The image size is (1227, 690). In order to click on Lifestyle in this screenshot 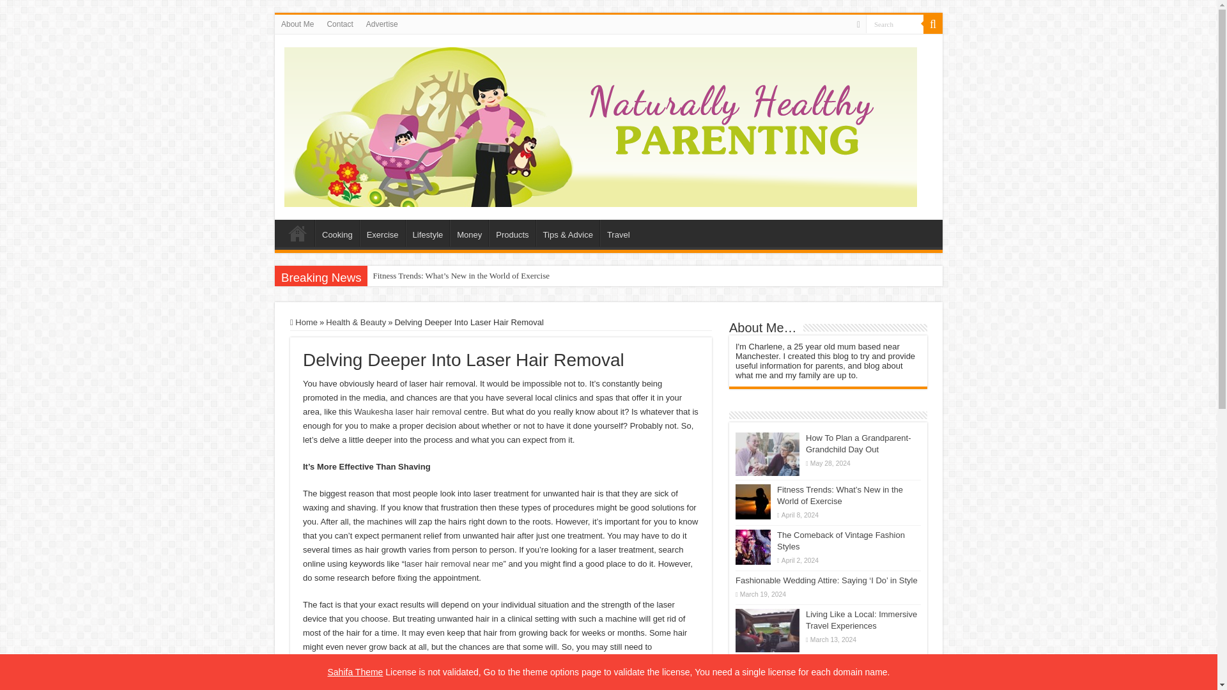, I will do `click(428, 233)`.